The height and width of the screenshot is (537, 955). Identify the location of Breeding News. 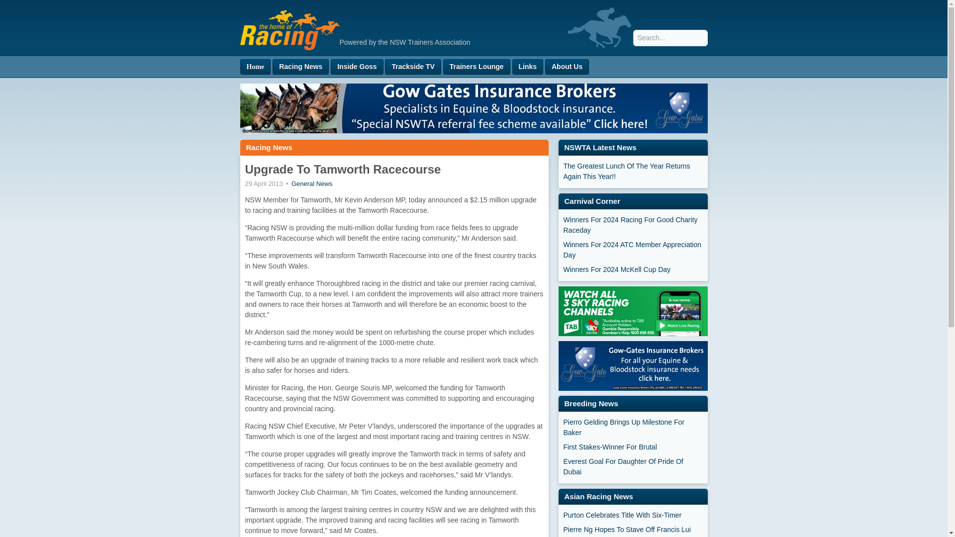
(591, 403).